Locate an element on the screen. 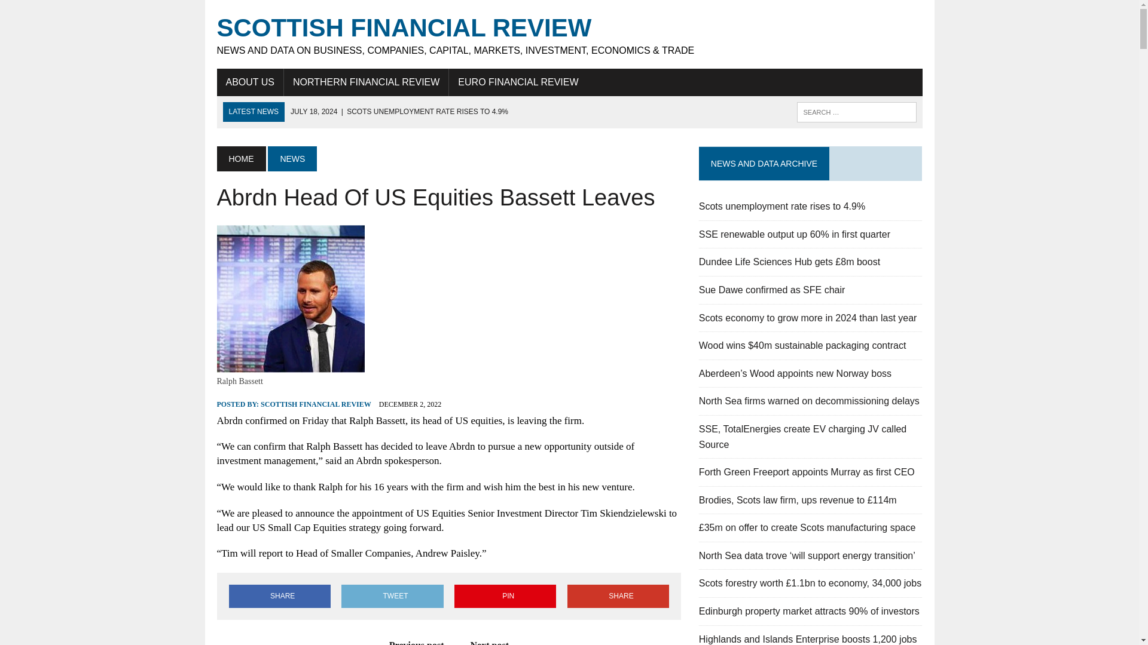 This screenshot has height=645, width=1148. Scots economy to grow more in 2024 than last year is located at coordinates (808, 318).